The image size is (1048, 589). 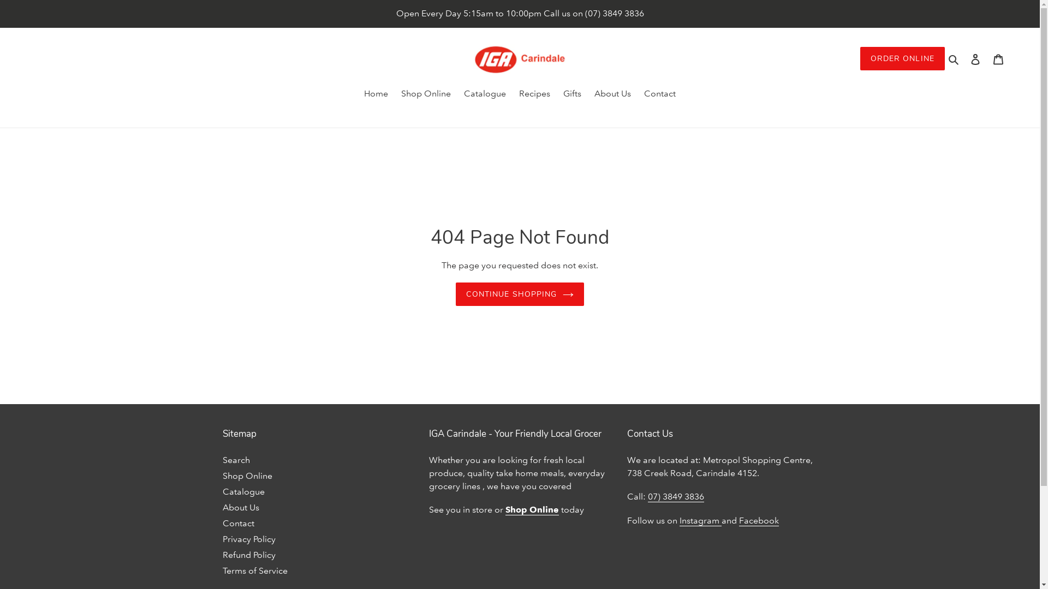 I want to click on Shop Online, so click(x=532, y=510).